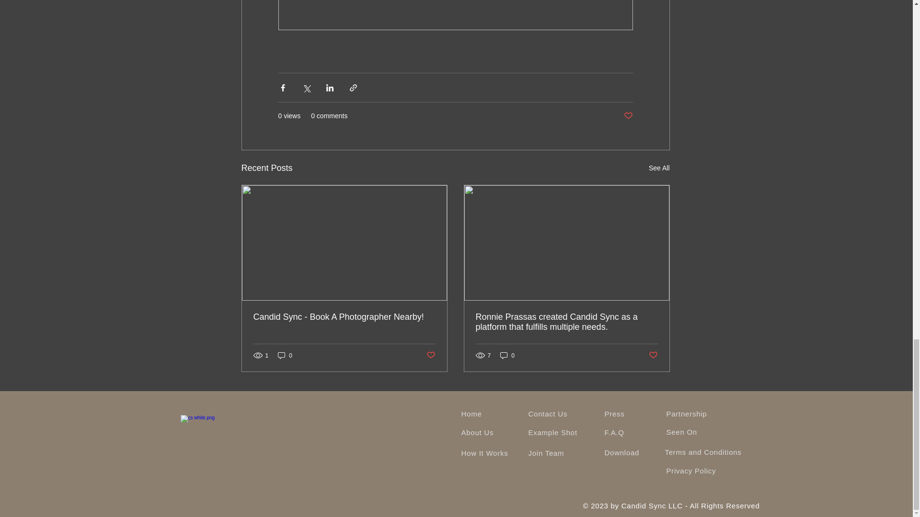 This screenshot has height=517, width=920. Describe the element at coordinates (653, 355) in the screenshot. I see `Post not marked as liked` at that location.